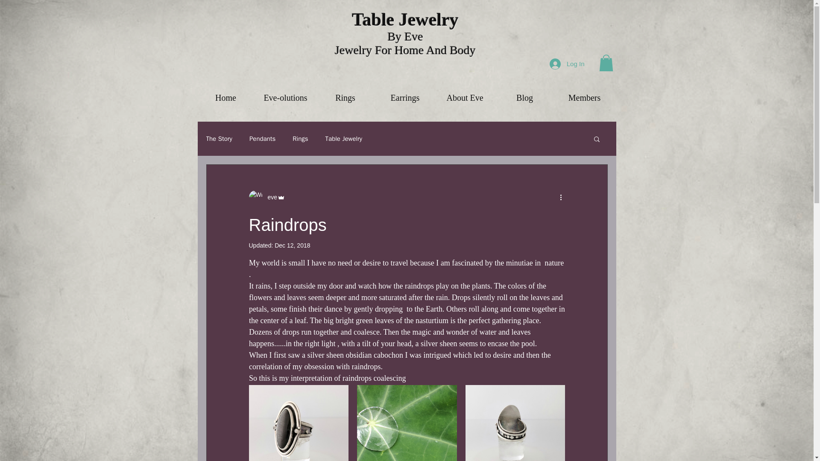 The image size is (820, 461). Describe the element at coordinates (225, 94) in the screenshot. I see `Home` at that location.